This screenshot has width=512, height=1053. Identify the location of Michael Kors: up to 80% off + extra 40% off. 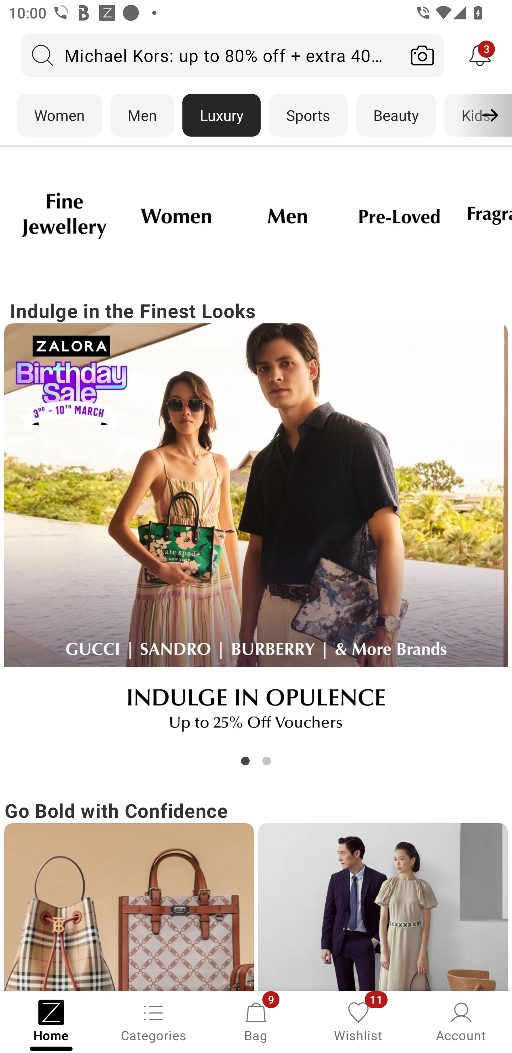
(211, 55).